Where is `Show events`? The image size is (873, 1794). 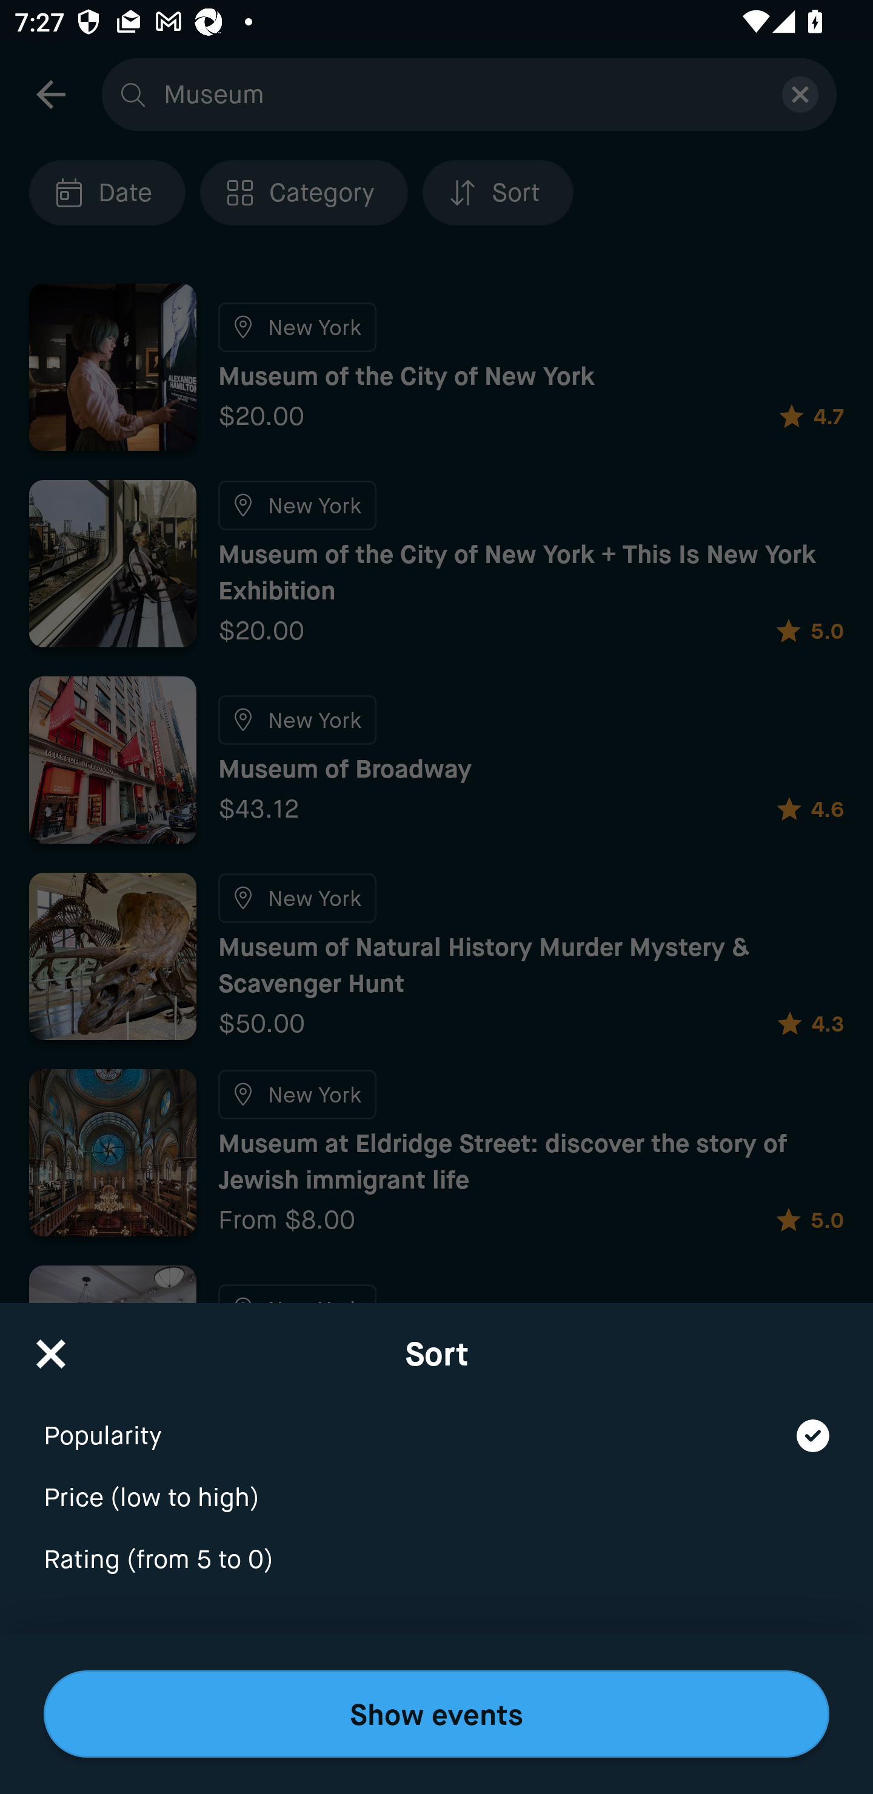
Show events is located at coordinates (436, 1714).